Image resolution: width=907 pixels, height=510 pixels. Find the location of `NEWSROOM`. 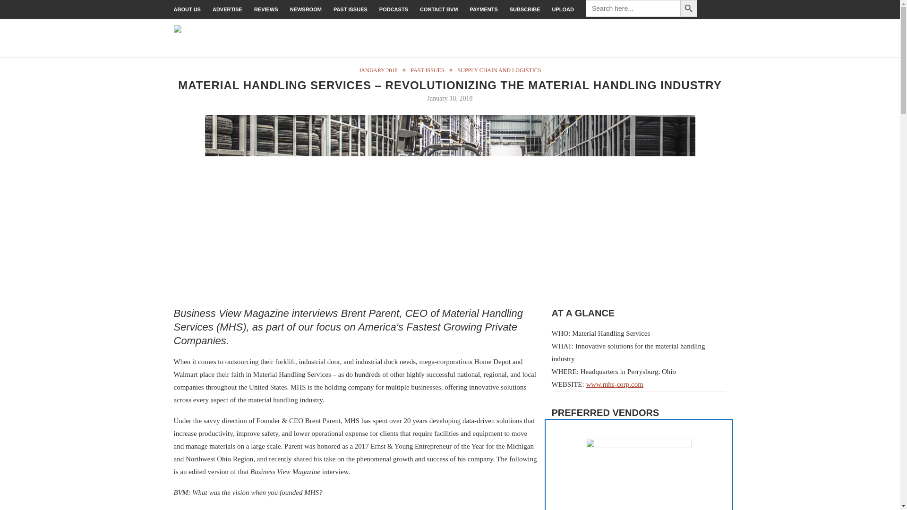

NEWSROOM is located at coordinates (306, 9).